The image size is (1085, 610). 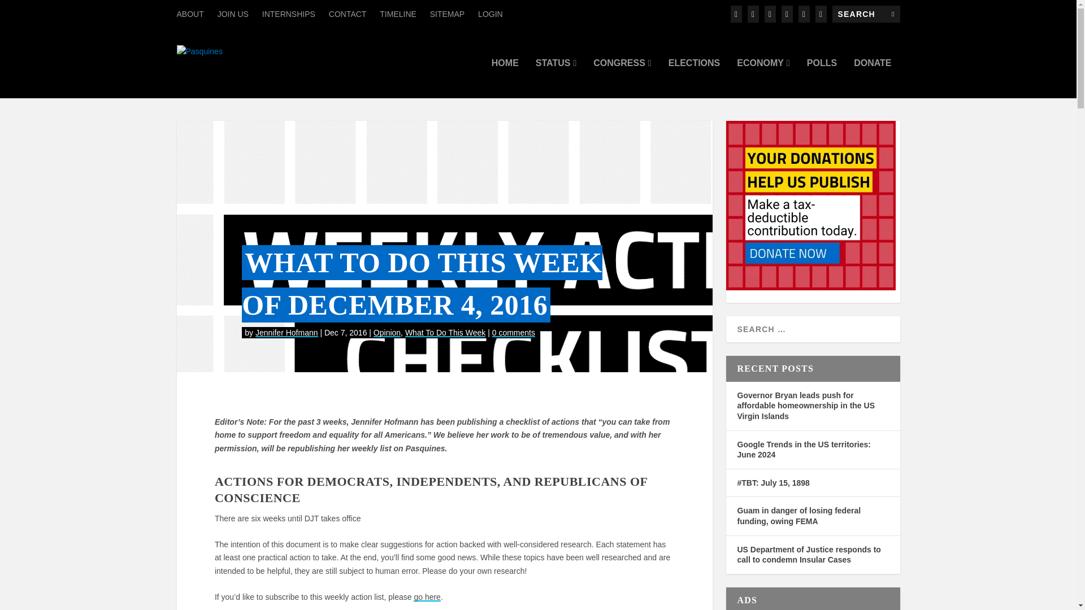 I want to click on CONGRESS, so click(x=622, y=78).